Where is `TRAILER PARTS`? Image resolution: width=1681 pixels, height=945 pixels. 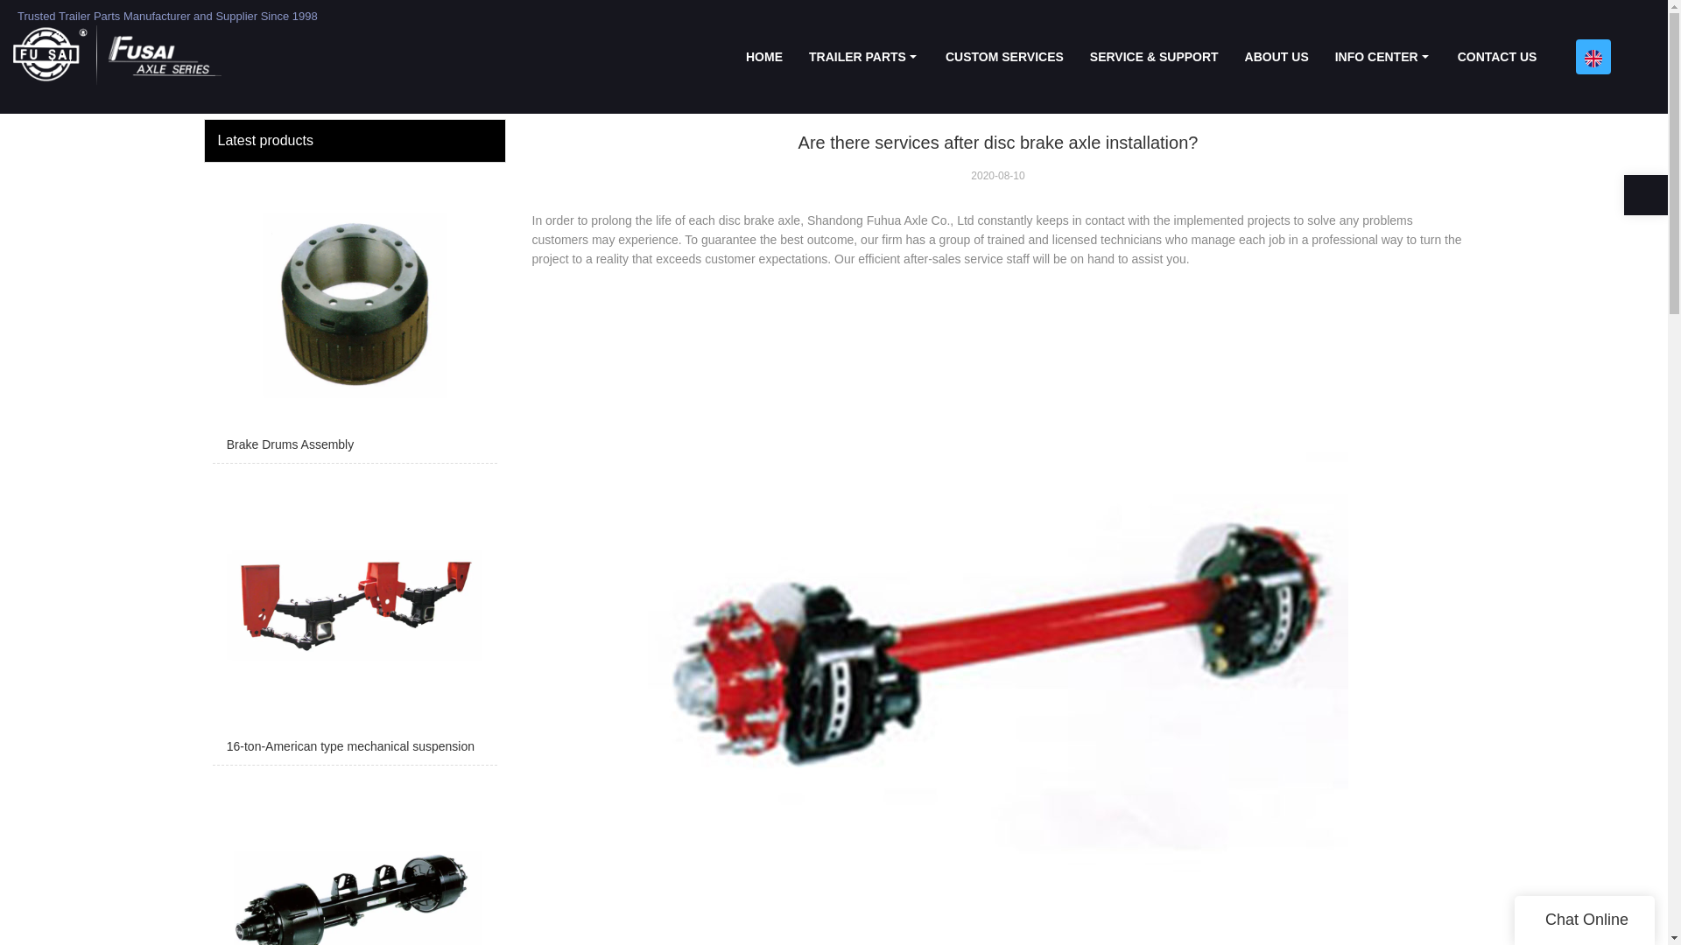
TRAILER PARTS is located at coordinates (863, 57).